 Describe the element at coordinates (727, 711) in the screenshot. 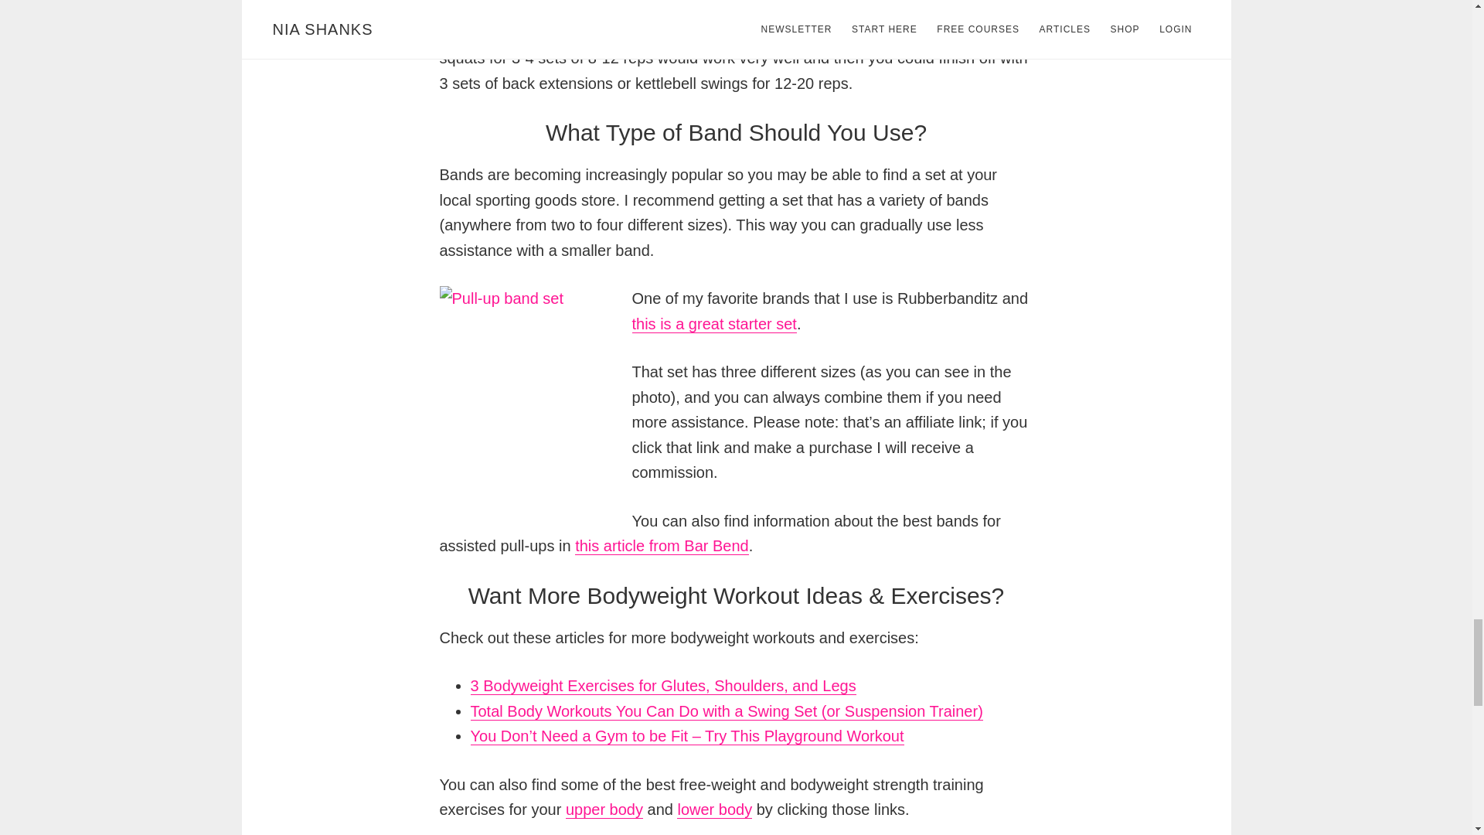

I see `Total Body Workouts with a Swing Set or Suspension Trainer` at that location.